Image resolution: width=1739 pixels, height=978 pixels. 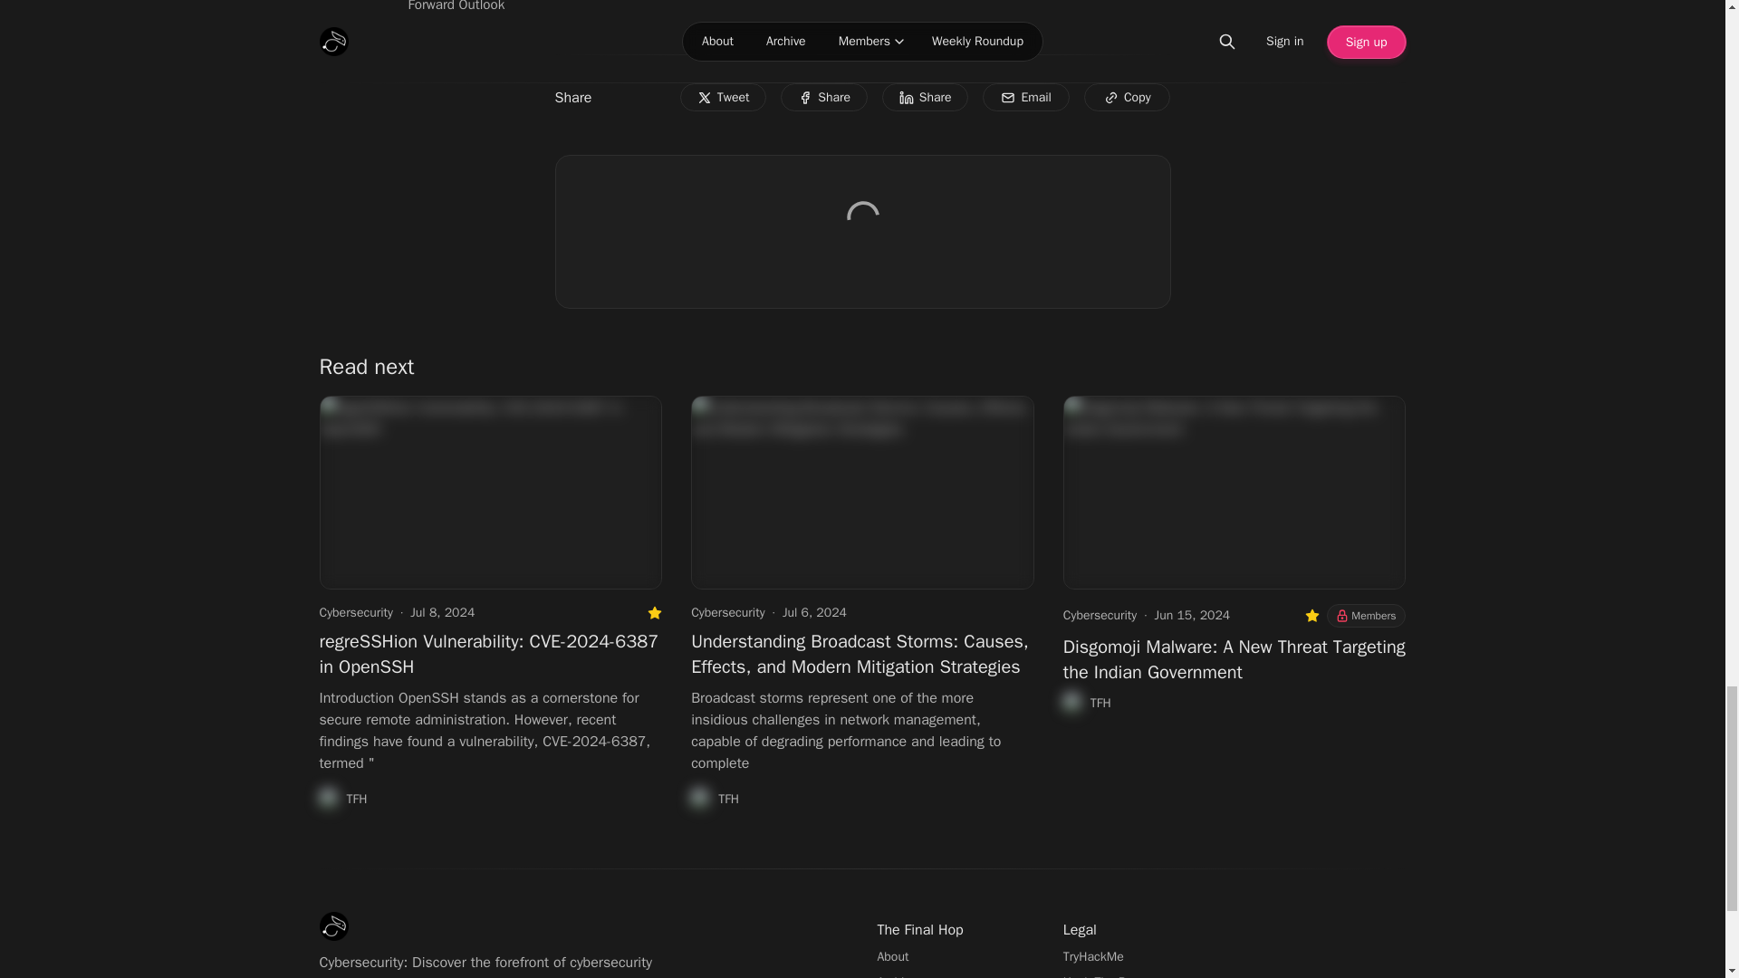 What do you see at coordinates (925, 98) in the screenshot?
I see `Share on Linkedin` at bounding box center [925, 98].